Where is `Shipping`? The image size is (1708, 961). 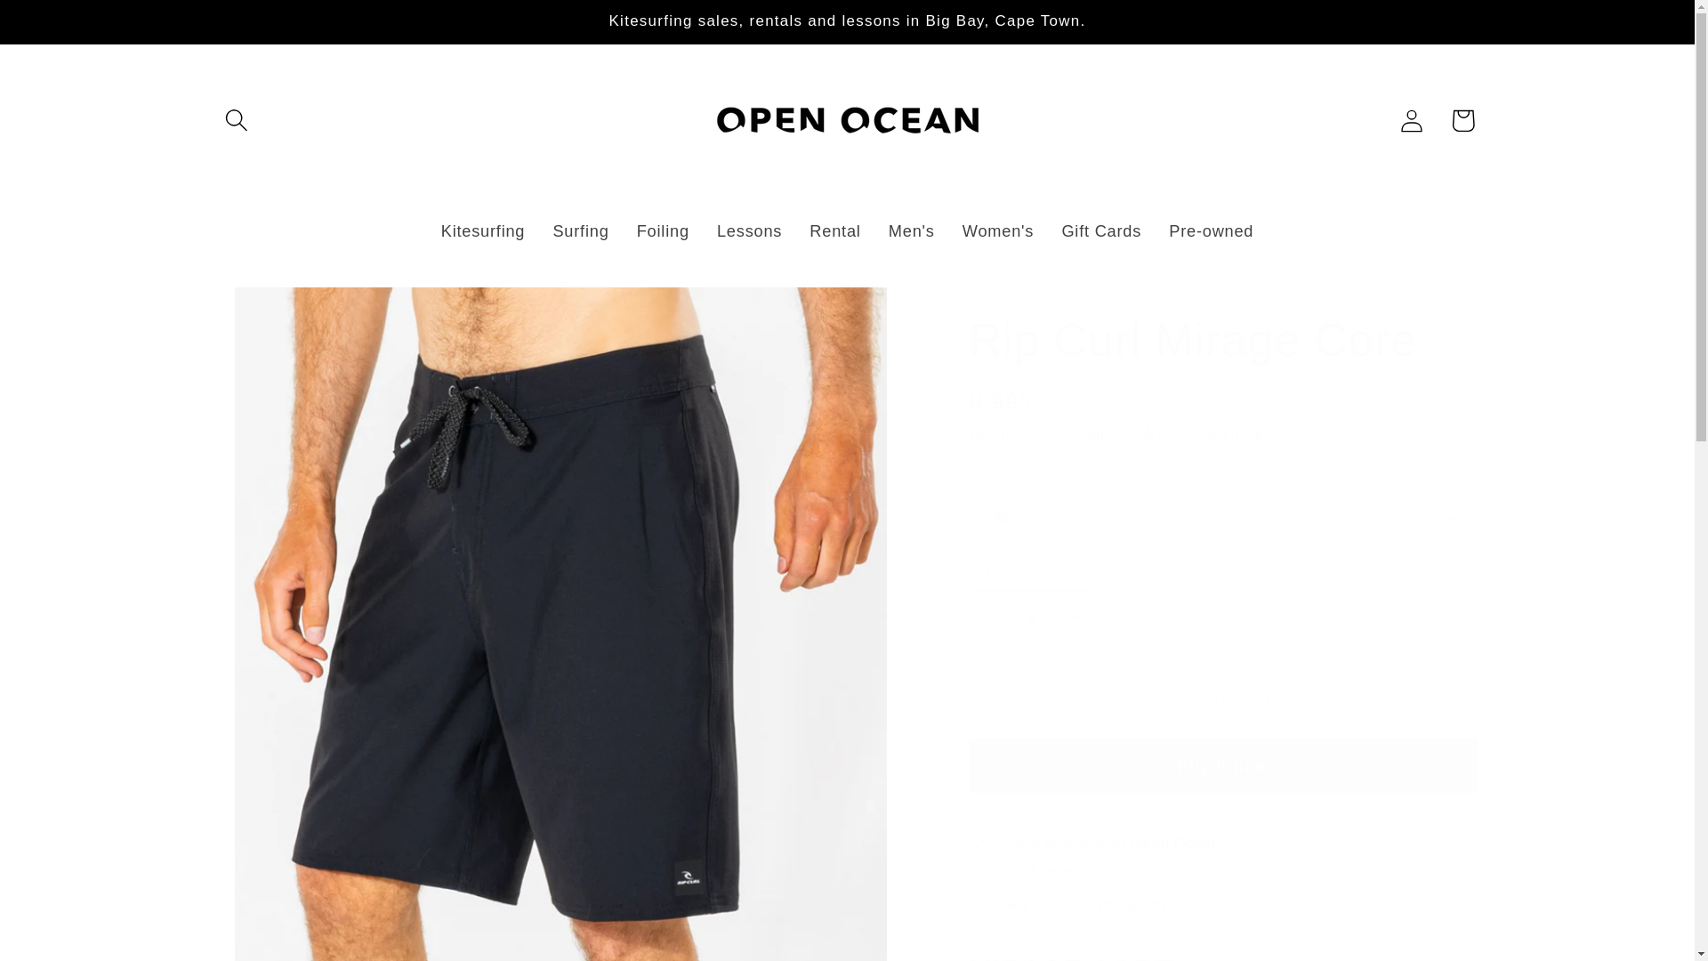 Shipping is located at coordinates (1094, 433).